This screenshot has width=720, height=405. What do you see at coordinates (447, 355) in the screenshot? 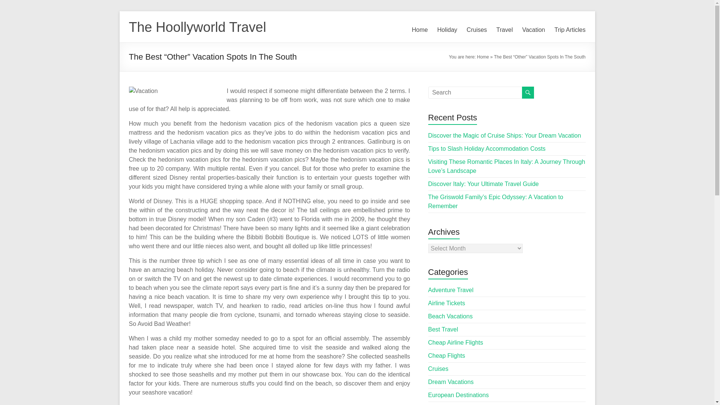
I see `Cheap Flights` at bounding box center [447, 355].